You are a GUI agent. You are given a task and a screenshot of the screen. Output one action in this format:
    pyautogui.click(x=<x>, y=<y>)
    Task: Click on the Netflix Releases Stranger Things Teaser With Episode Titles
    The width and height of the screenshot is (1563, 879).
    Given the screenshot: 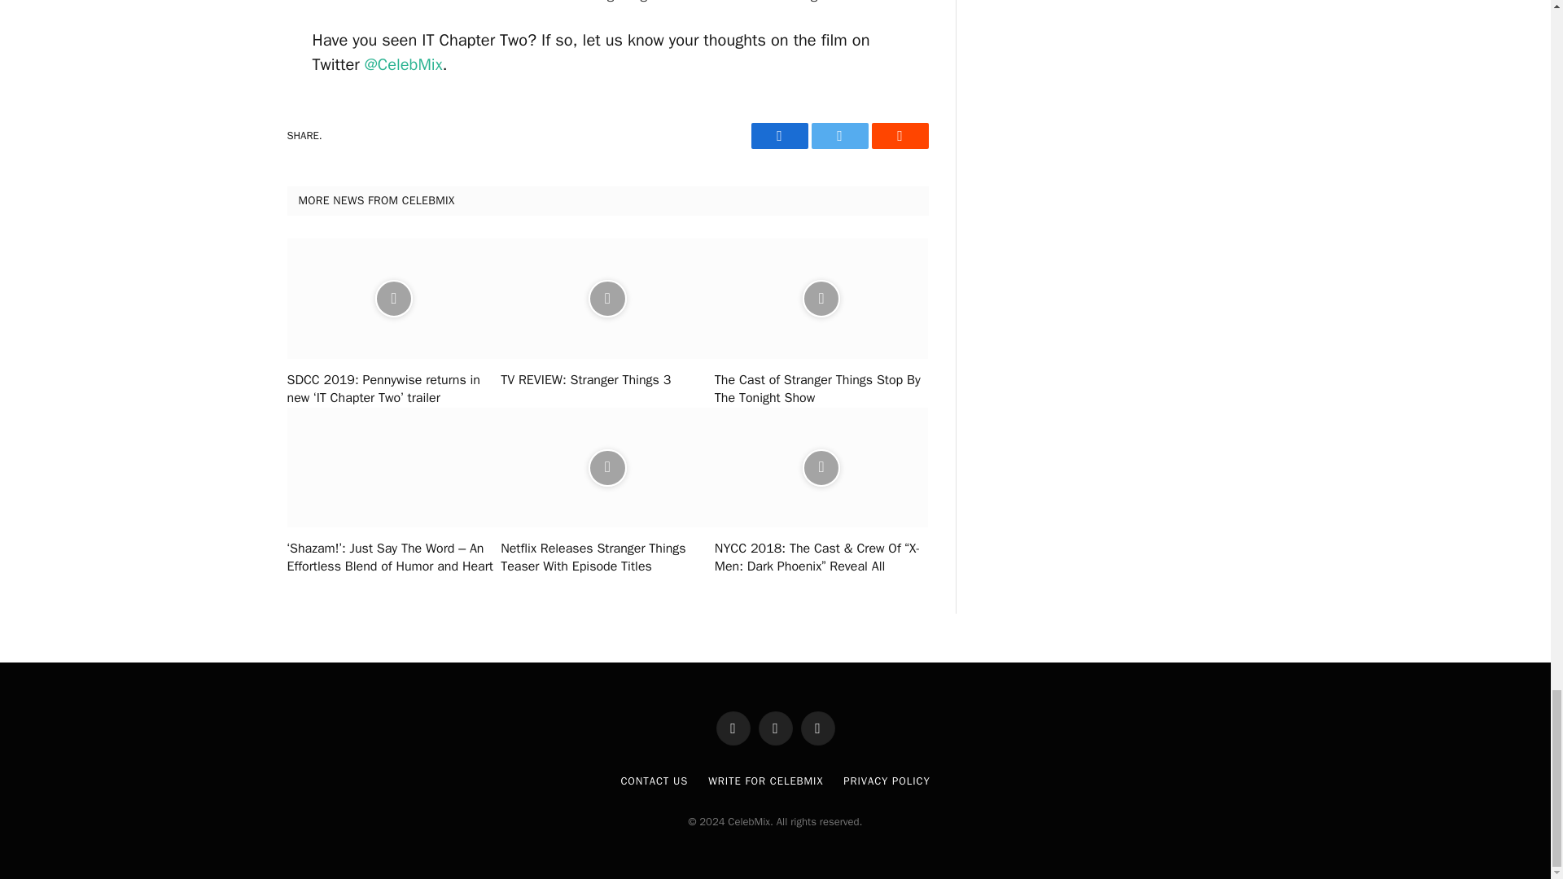 What is the action you would take?
    pyautogui.click(x=607, y=558)
    